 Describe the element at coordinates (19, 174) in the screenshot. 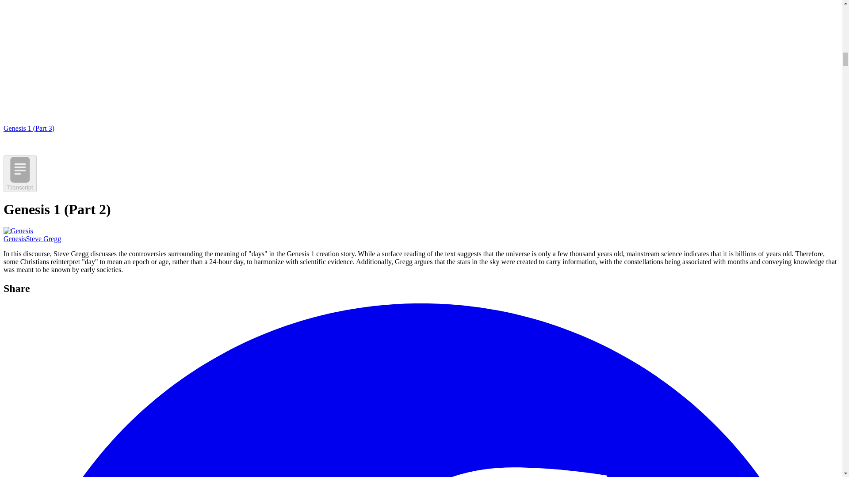

I see `Transcript` at that location.